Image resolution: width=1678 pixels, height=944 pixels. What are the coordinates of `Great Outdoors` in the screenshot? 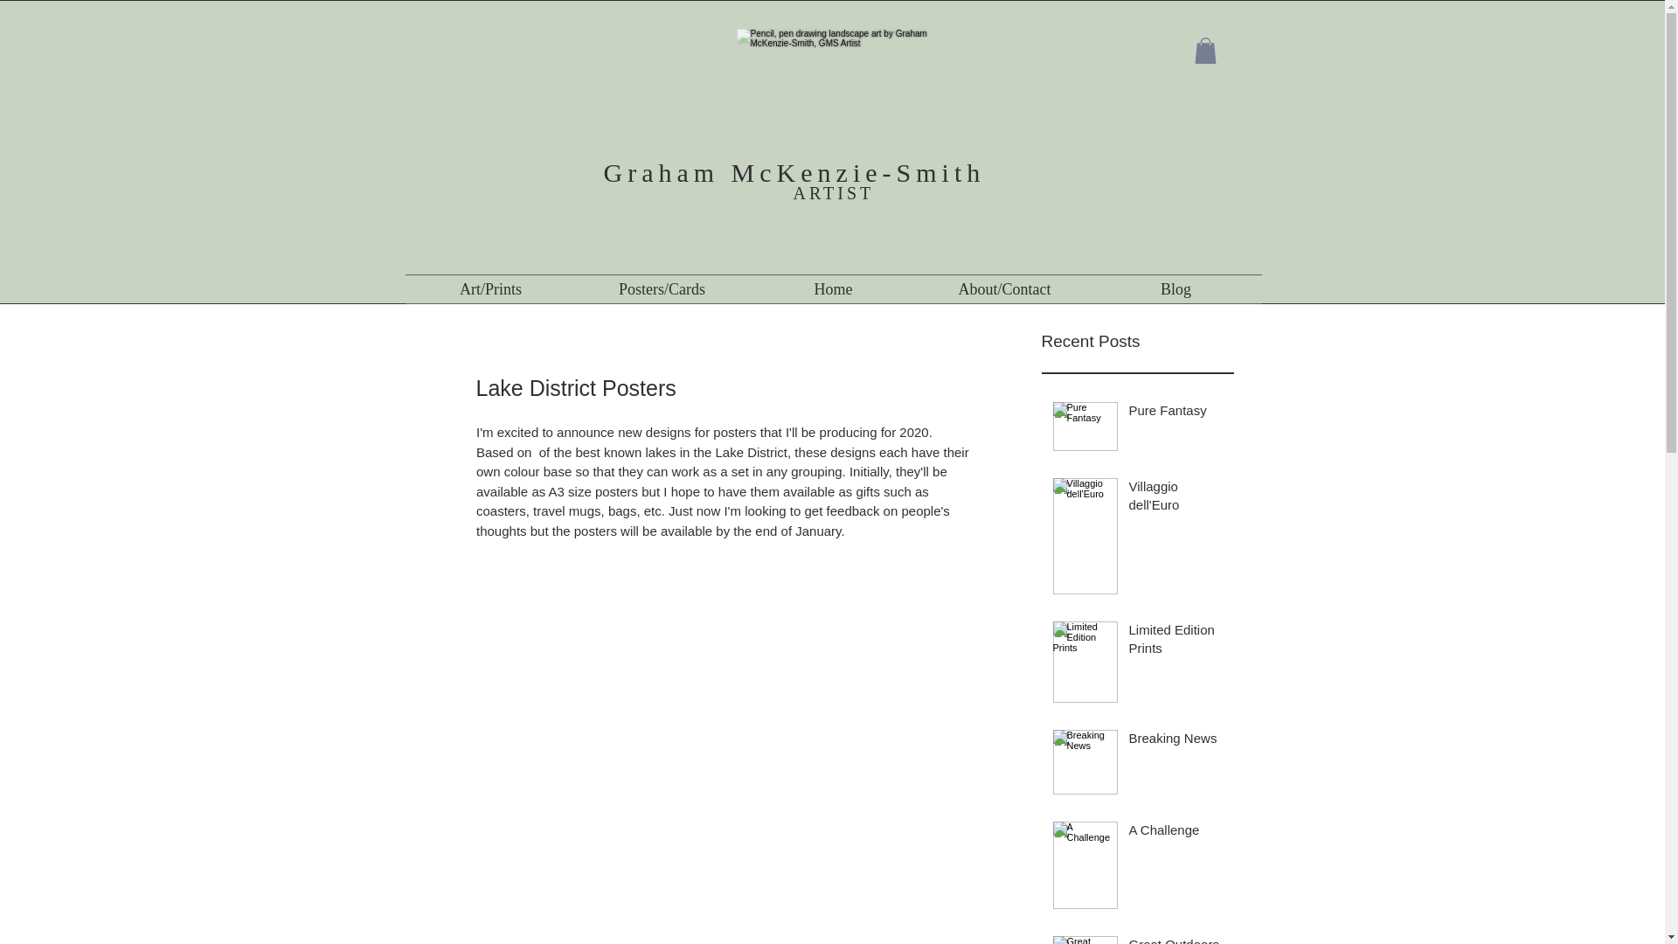 It's located at (1176, 940).